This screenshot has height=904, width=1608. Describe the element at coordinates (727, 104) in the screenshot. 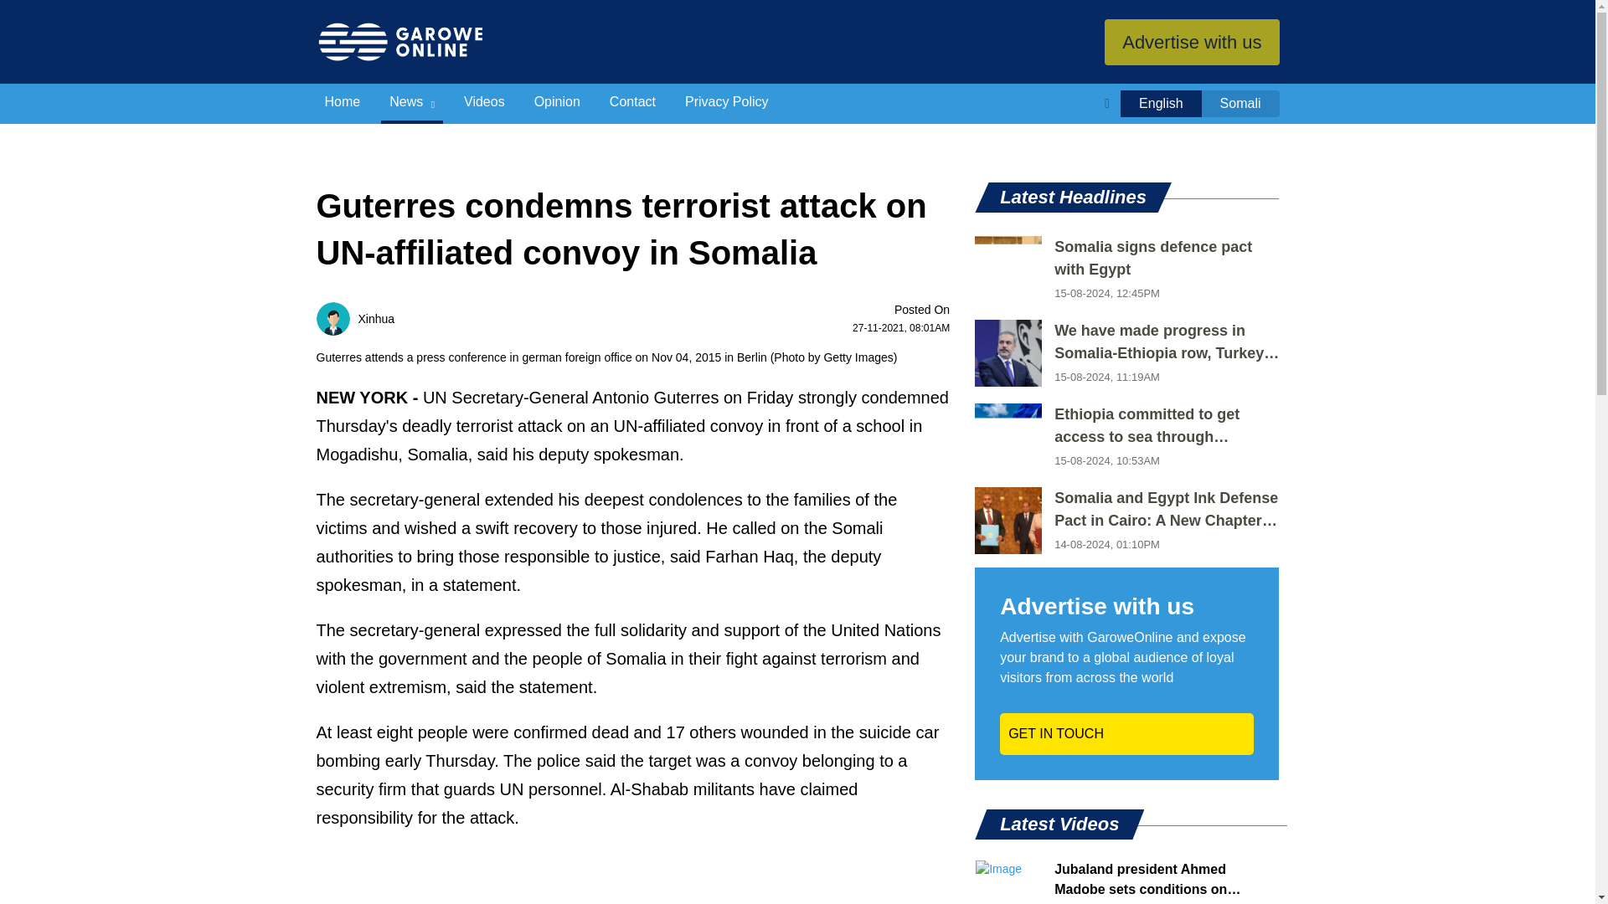

I see `Privacy Policy` at that location.